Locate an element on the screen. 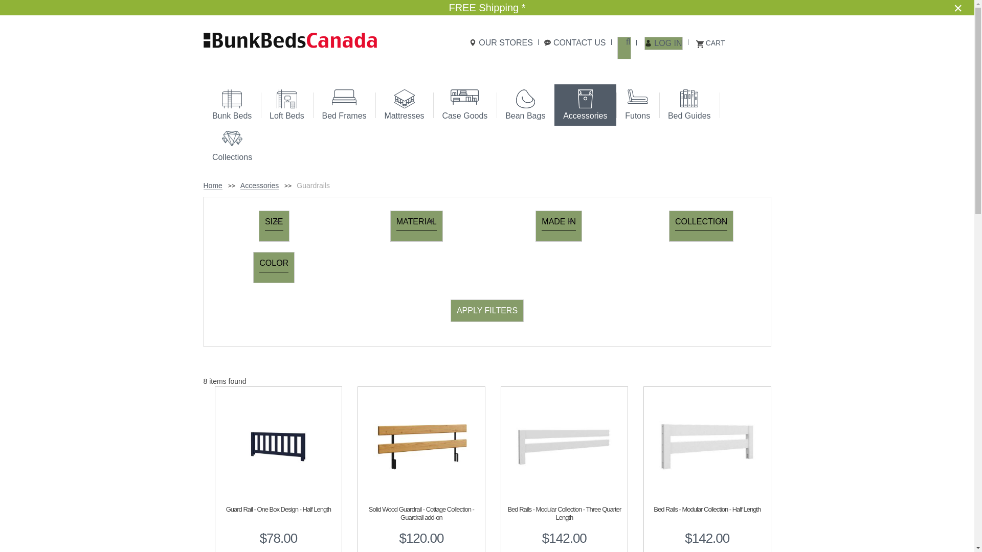 This screenshot has width=982, height=552. Futons is located at coordinates (637, 105).